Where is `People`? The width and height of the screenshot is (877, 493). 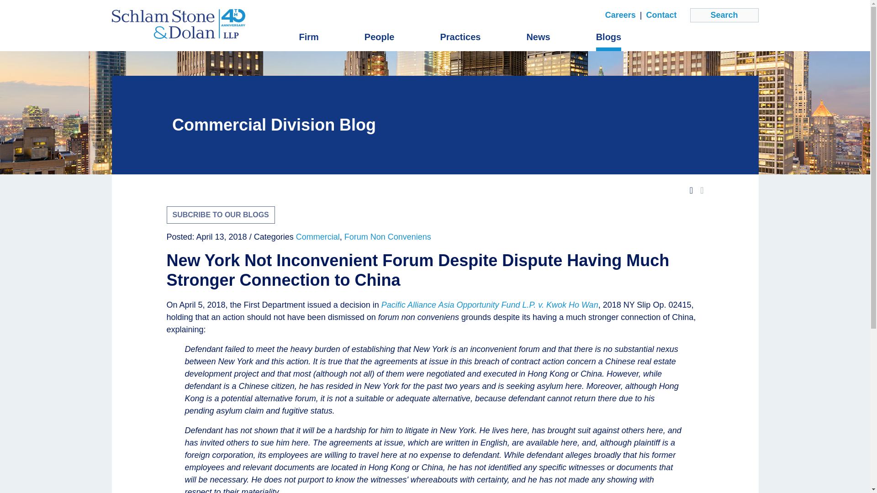 People is located at coordinates (380, 37).